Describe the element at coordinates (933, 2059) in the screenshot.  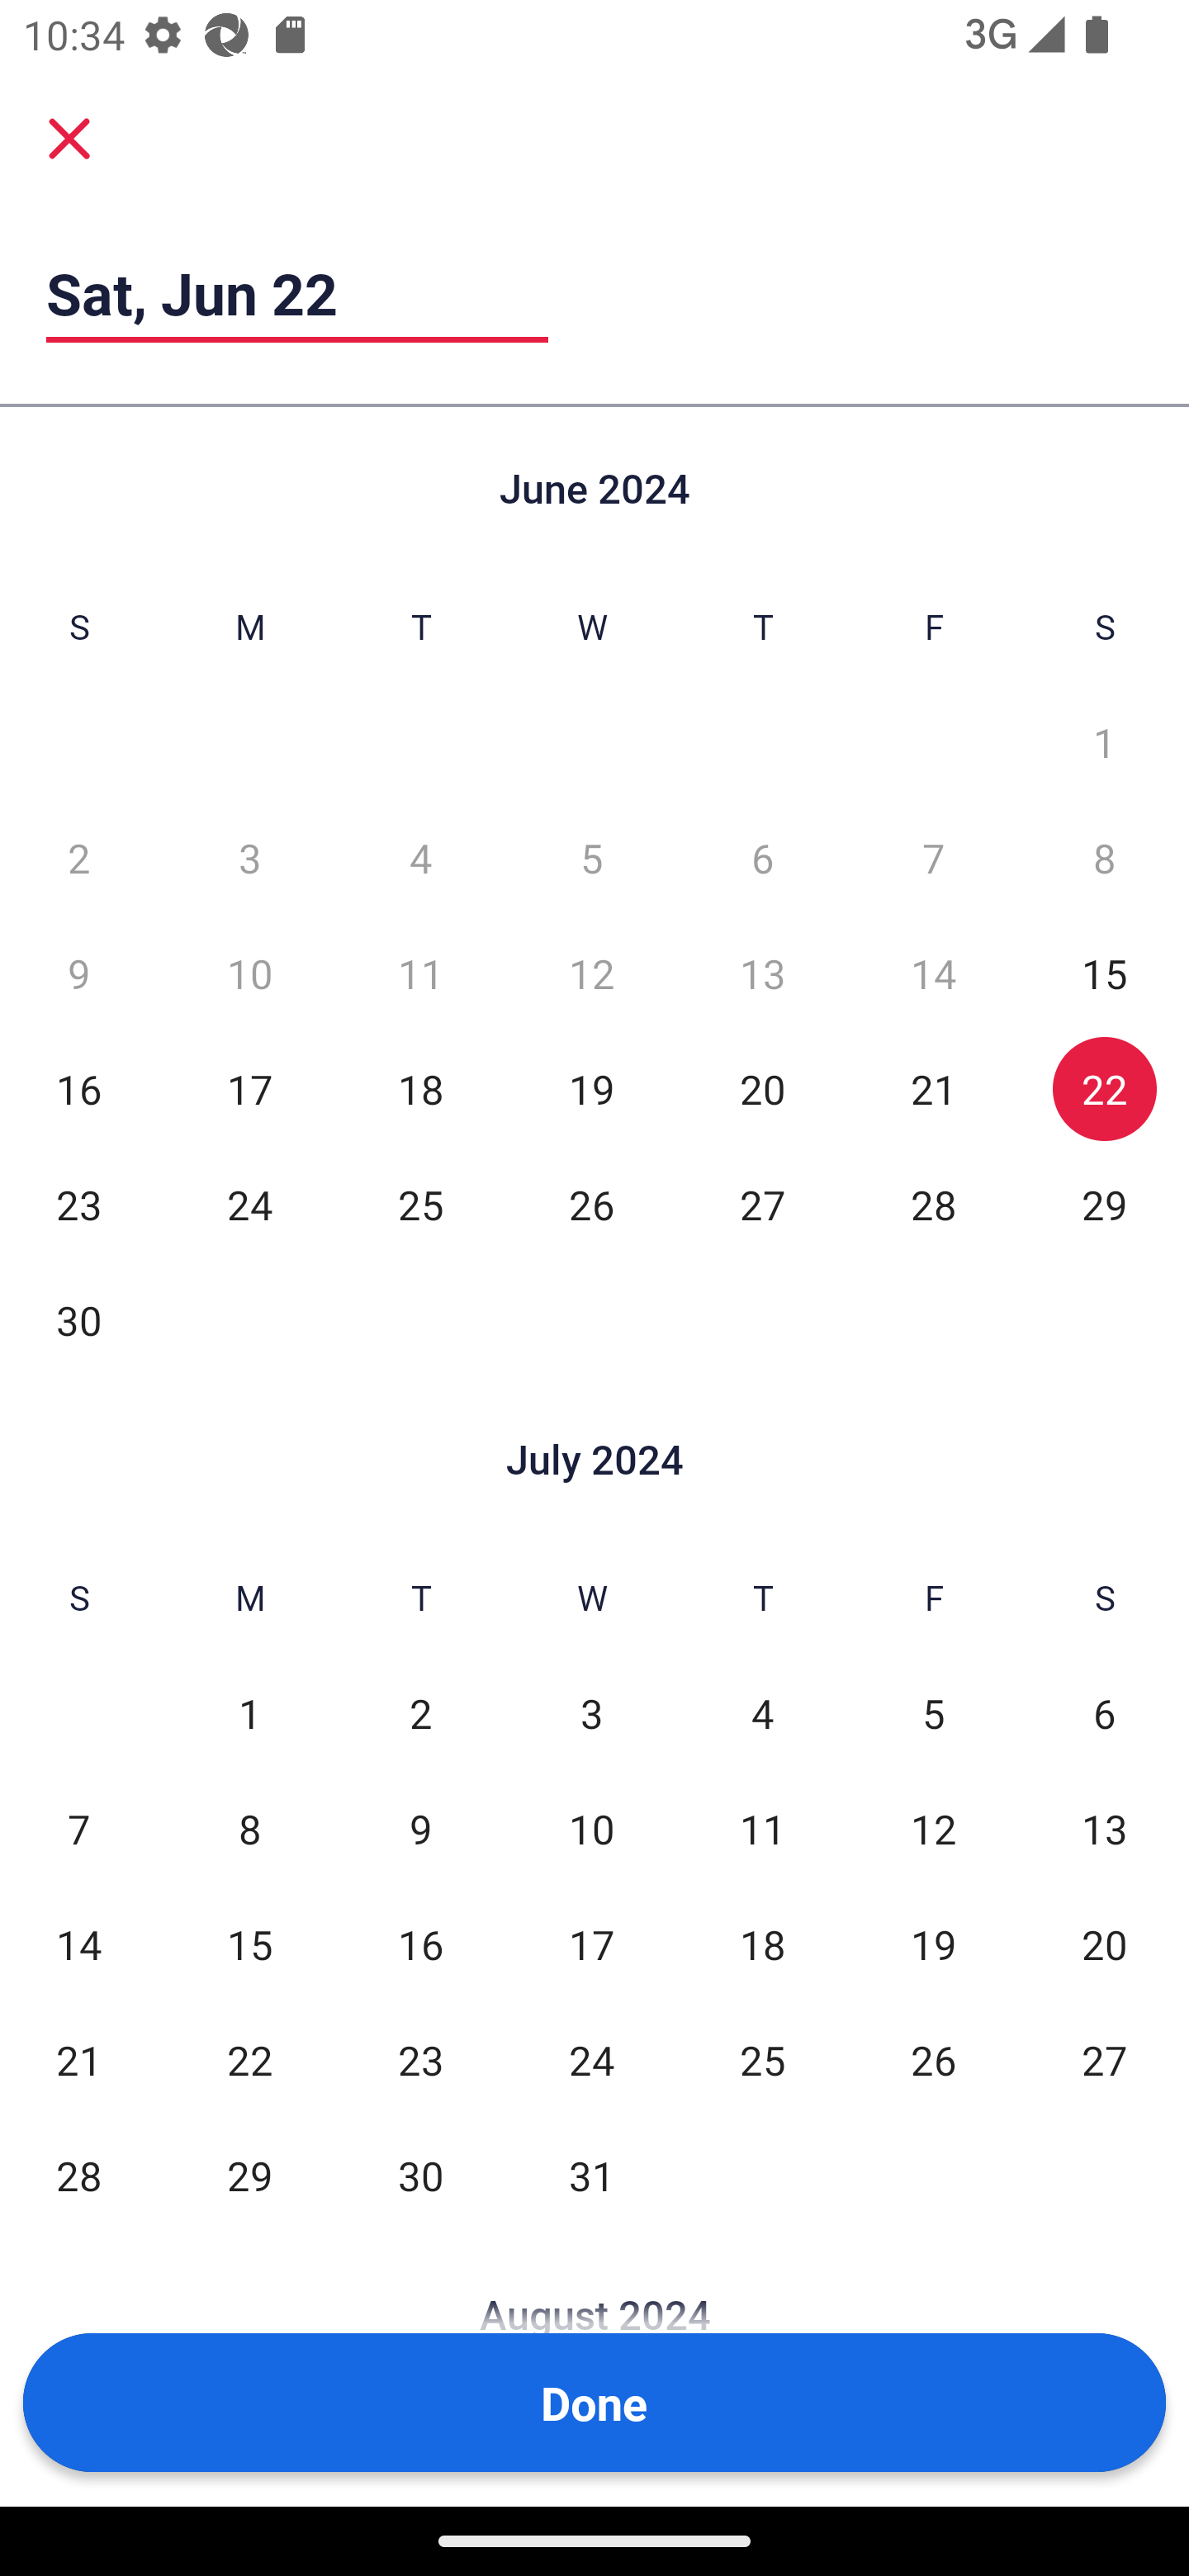
I see `26 Fri, Jul 26, Not Selected` at that location.